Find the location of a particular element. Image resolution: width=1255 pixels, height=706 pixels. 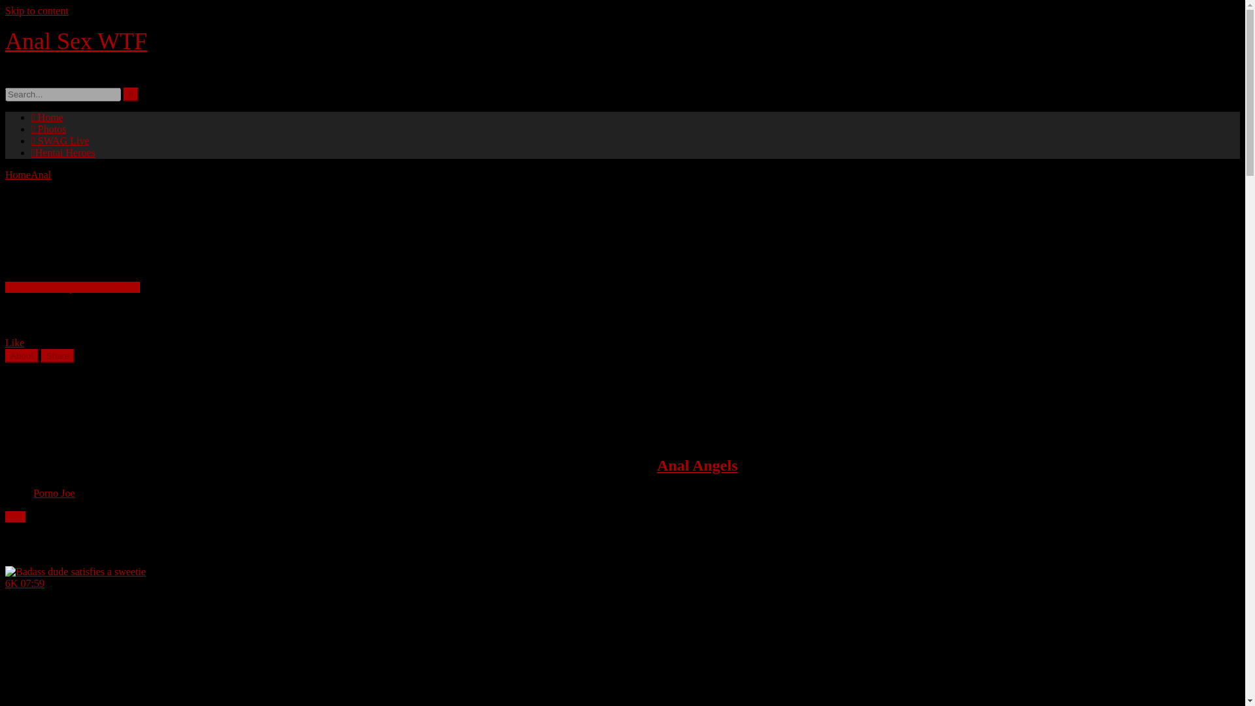

Anal is located at coordinates (14, 516).